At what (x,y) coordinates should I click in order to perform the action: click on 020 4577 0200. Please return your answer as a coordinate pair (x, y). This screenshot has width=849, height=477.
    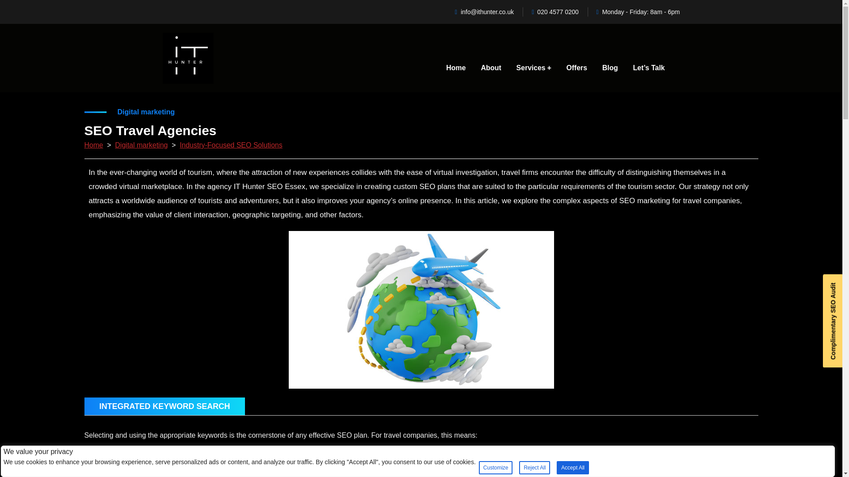
    Looking at the image, I should click on (555, 11).